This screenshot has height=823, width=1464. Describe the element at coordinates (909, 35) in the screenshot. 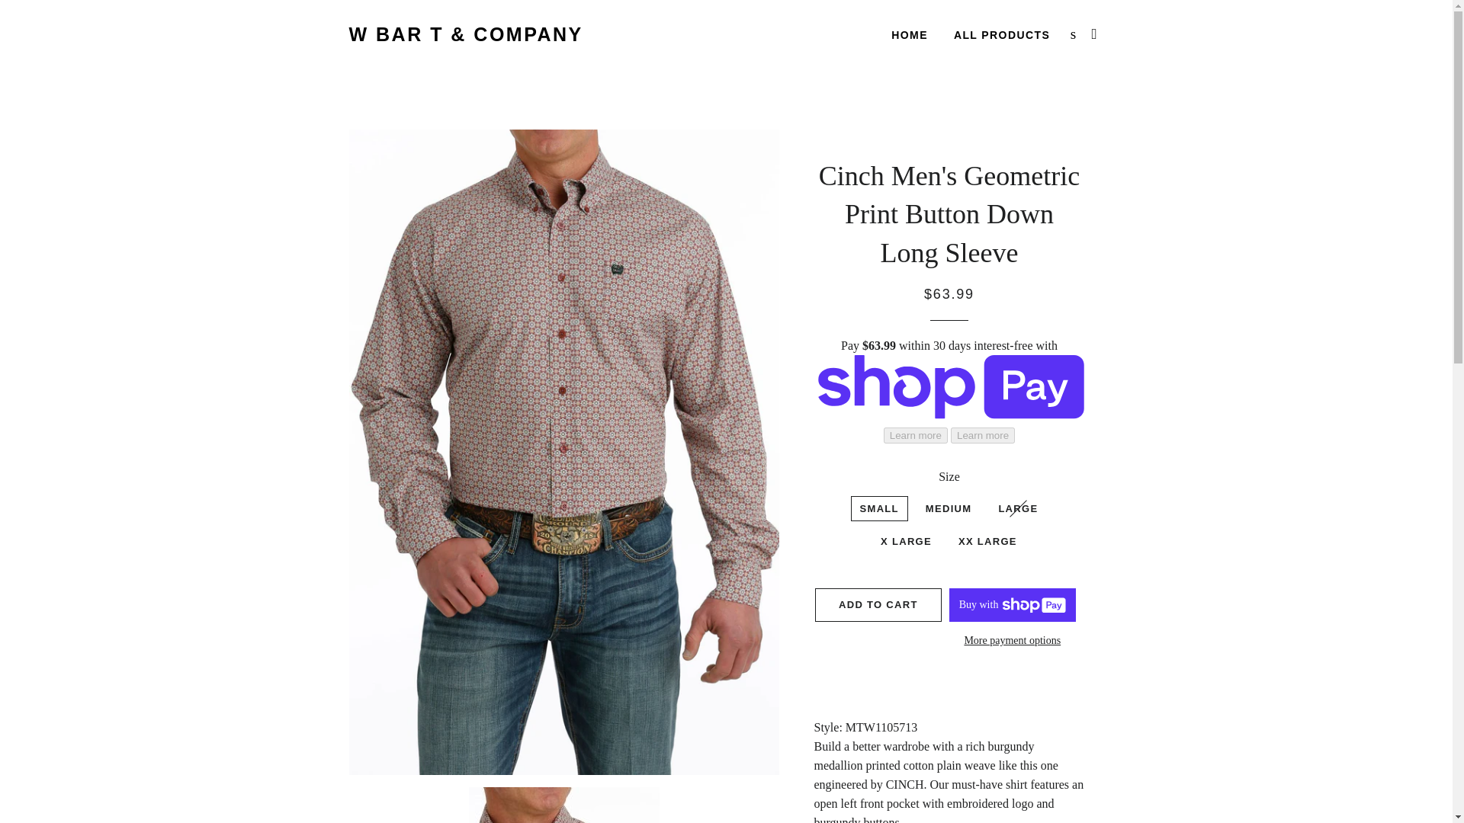

I see `HOME` at that location.